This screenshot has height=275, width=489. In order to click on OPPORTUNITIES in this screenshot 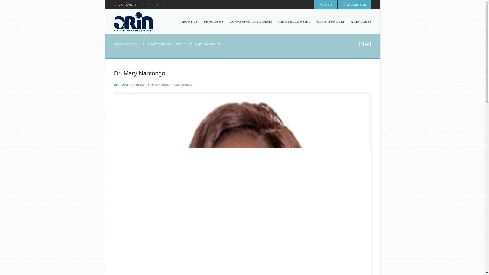, I will do `click(331, 21)`.